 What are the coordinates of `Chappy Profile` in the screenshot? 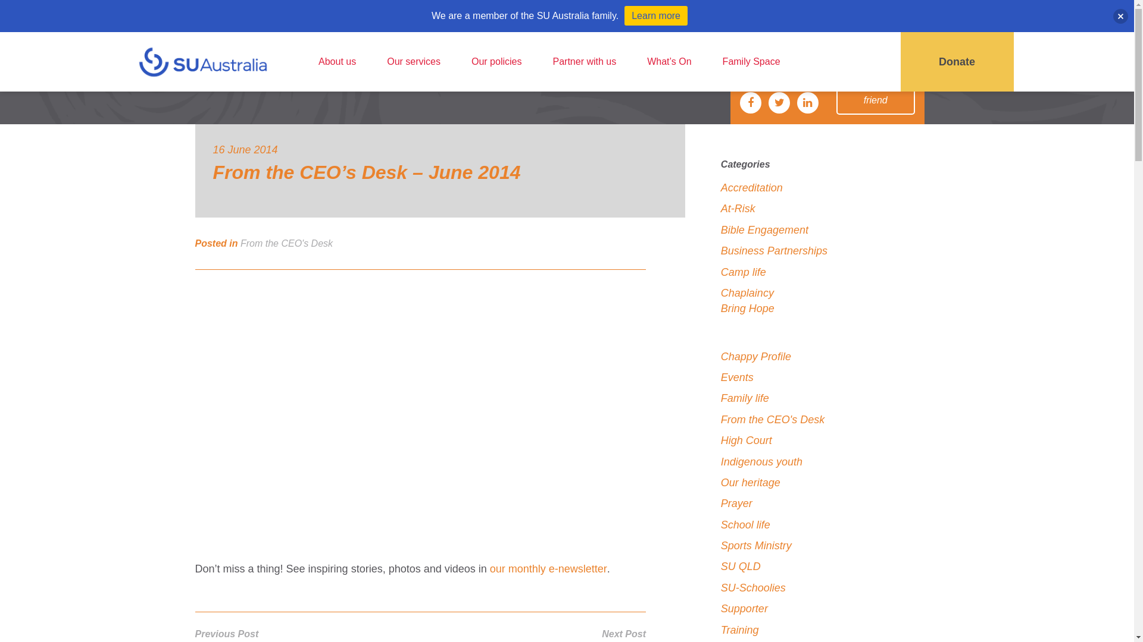 It's located at (756, 357).